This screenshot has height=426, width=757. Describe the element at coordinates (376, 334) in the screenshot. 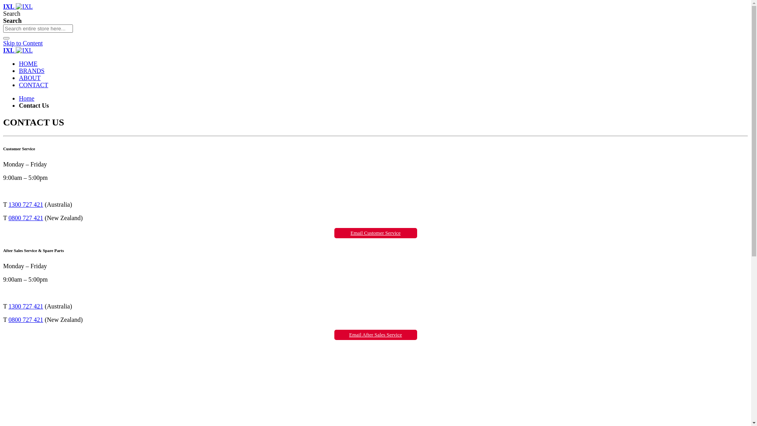

I see `Email After Sales Service` at that location.